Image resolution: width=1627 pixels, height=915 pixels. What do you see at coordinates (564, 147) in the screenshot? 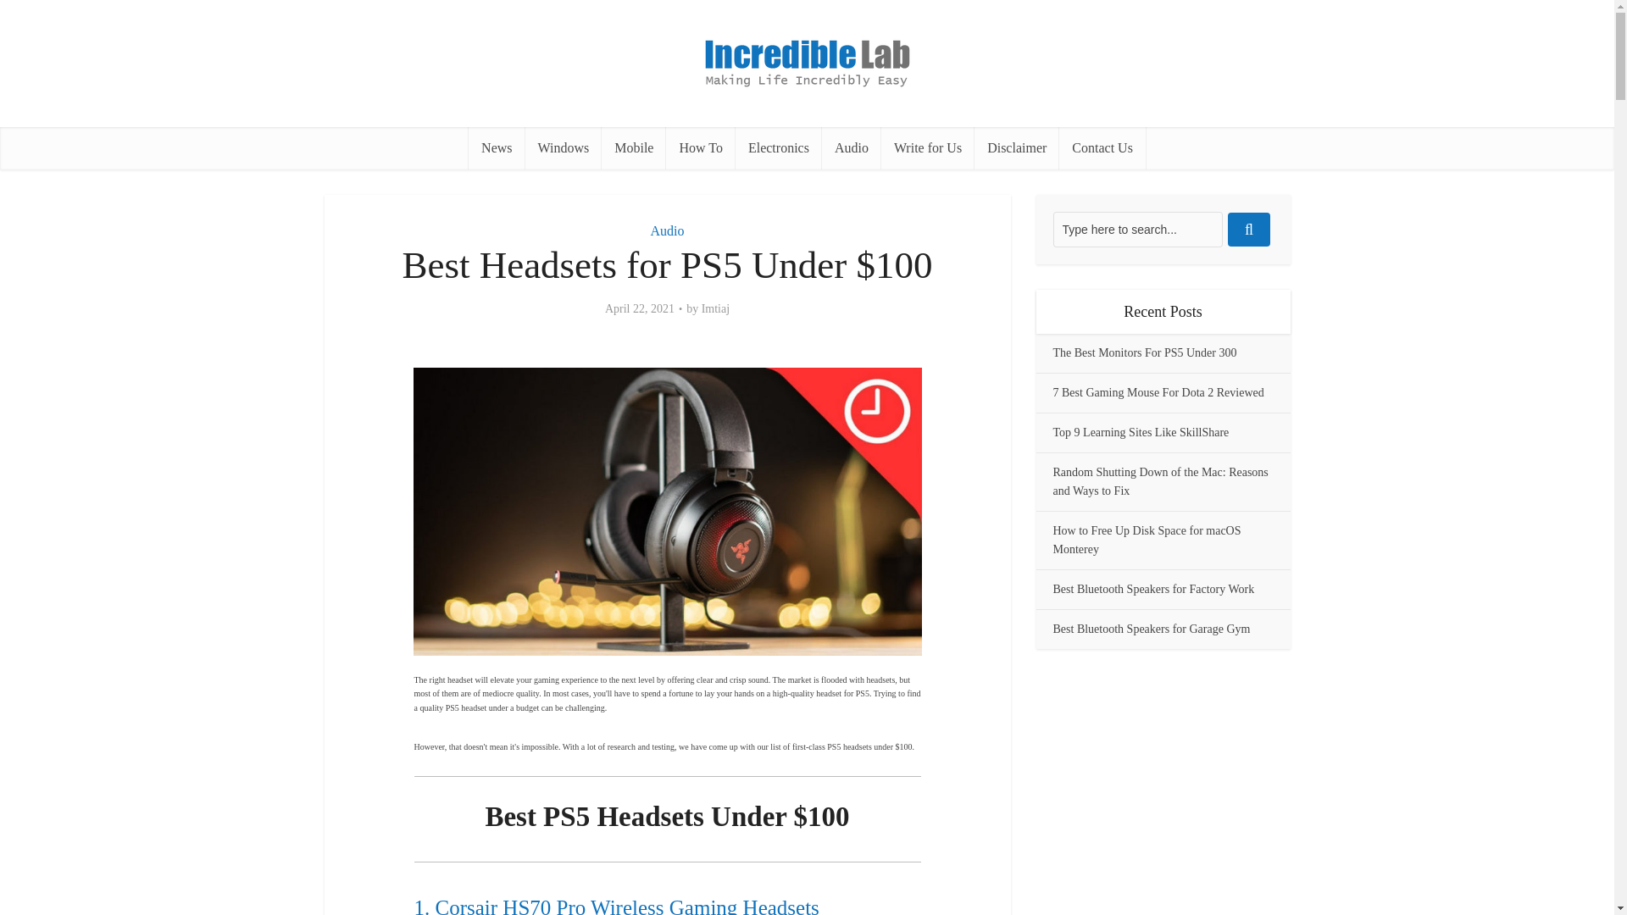
I see `Windows` at bounding box center [564, 147].